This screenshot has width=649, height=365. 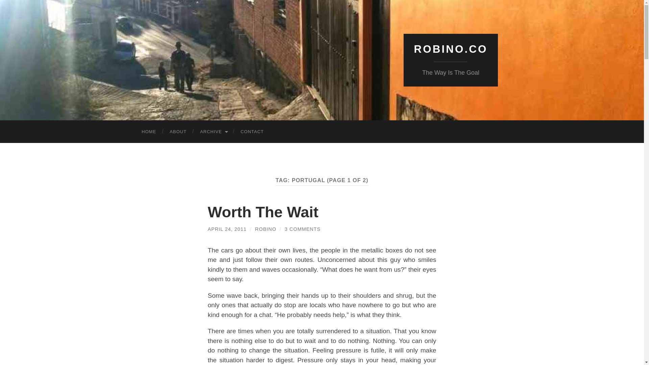 What do you see at coordinates (266, 229) in the screenshot?
I see `ROBINO` at bounding box center [266, 229].